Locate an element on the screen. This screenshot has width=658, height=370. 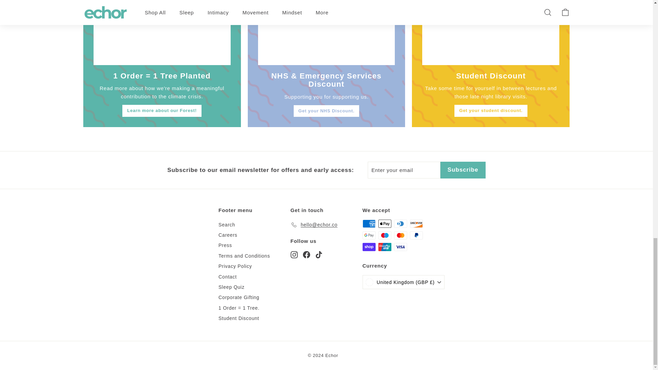
Maestro is located at coordinates (385, 235).